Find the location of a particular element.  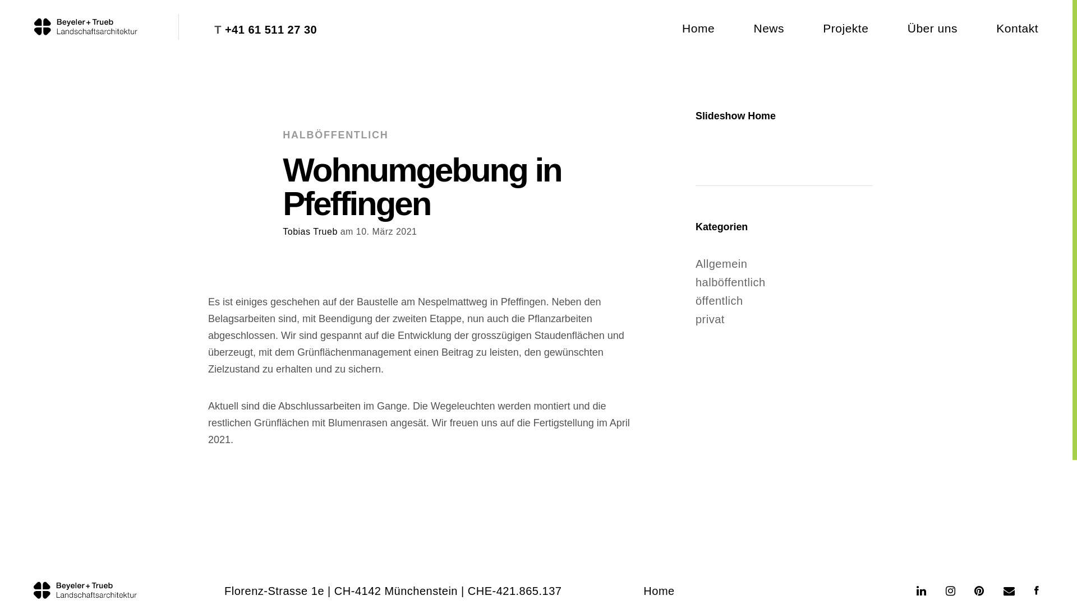

News is located at coordinates (768, 28).